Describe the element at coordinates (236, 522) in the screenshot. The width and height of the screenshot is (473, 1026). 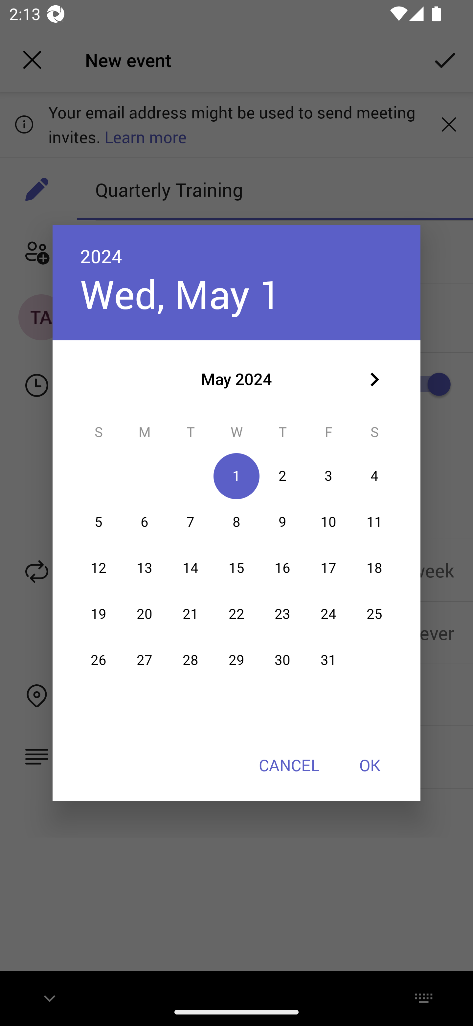
I see `8 08 May 2024` at that location.